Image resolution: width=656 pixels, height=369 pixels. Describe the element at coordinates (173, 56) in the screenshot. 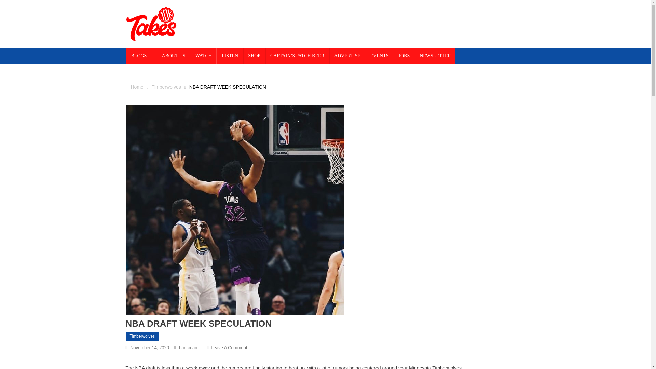

I see `ABOUT US` at that location.